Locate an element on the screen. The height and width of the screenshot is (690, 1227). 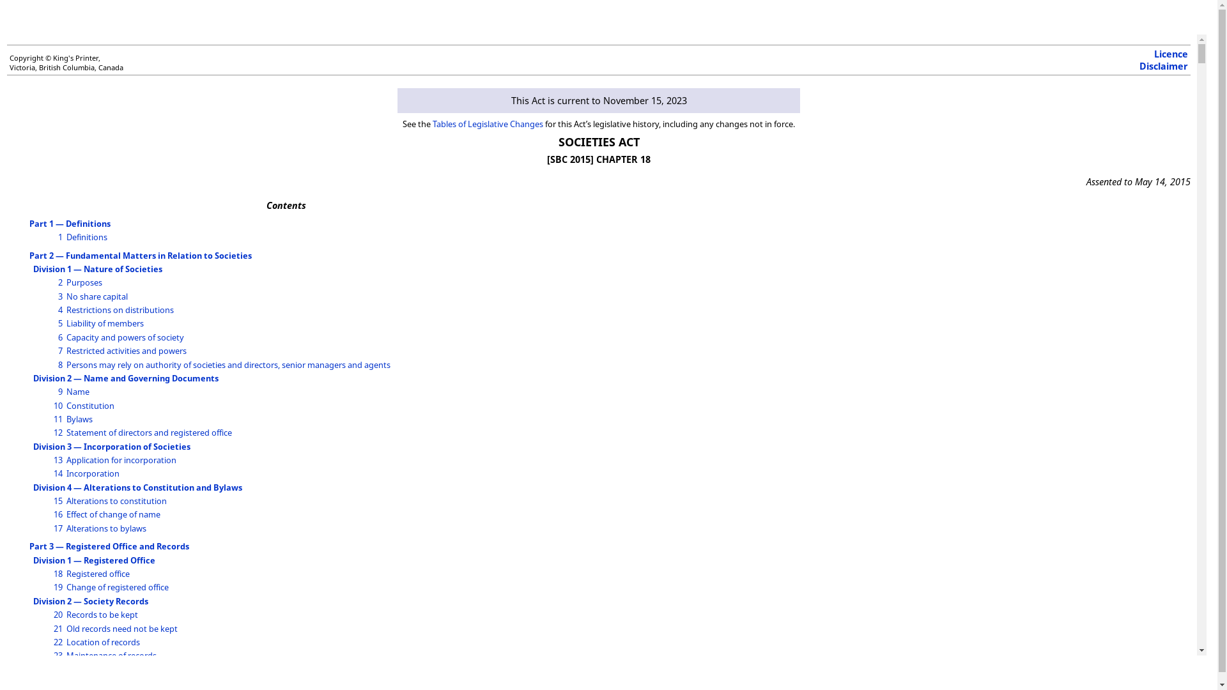
Liability of members is located at coordinates (105, 323).